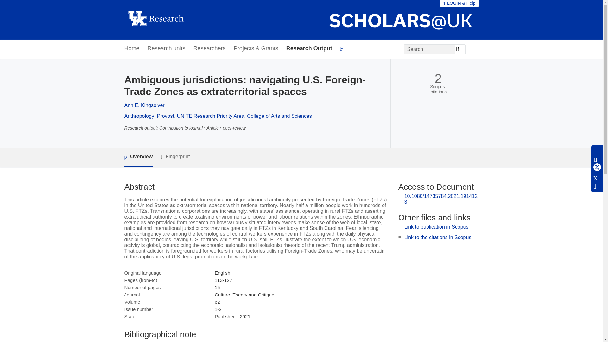 This screenshot has width=608, height=342. What do you see at coordinates (209, 49) in the screenshot?
I see `Researchers` at bounding box center [209, 49].